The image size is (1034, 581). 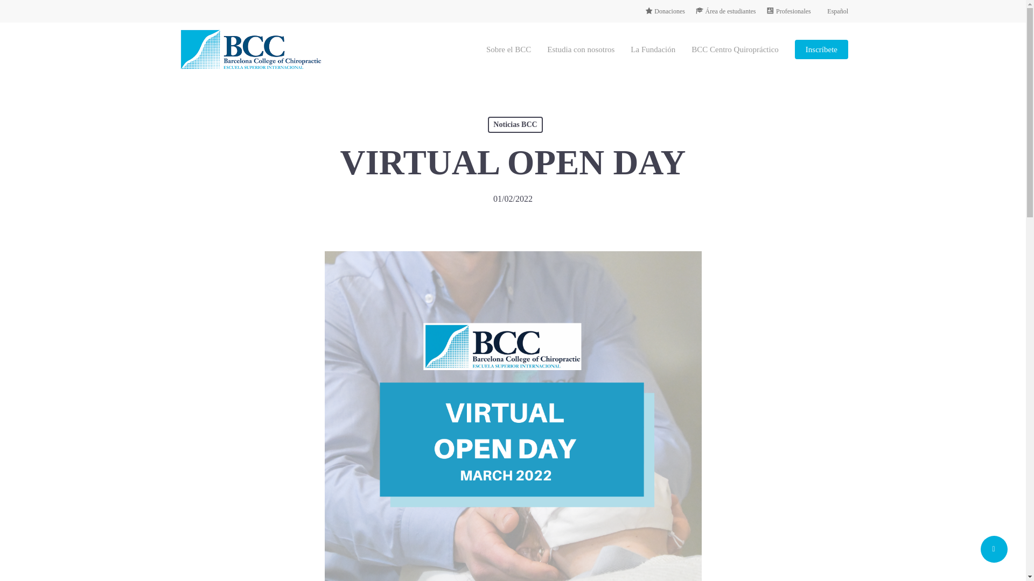 I want to click on Profesionales, so click(x=788, y=11).